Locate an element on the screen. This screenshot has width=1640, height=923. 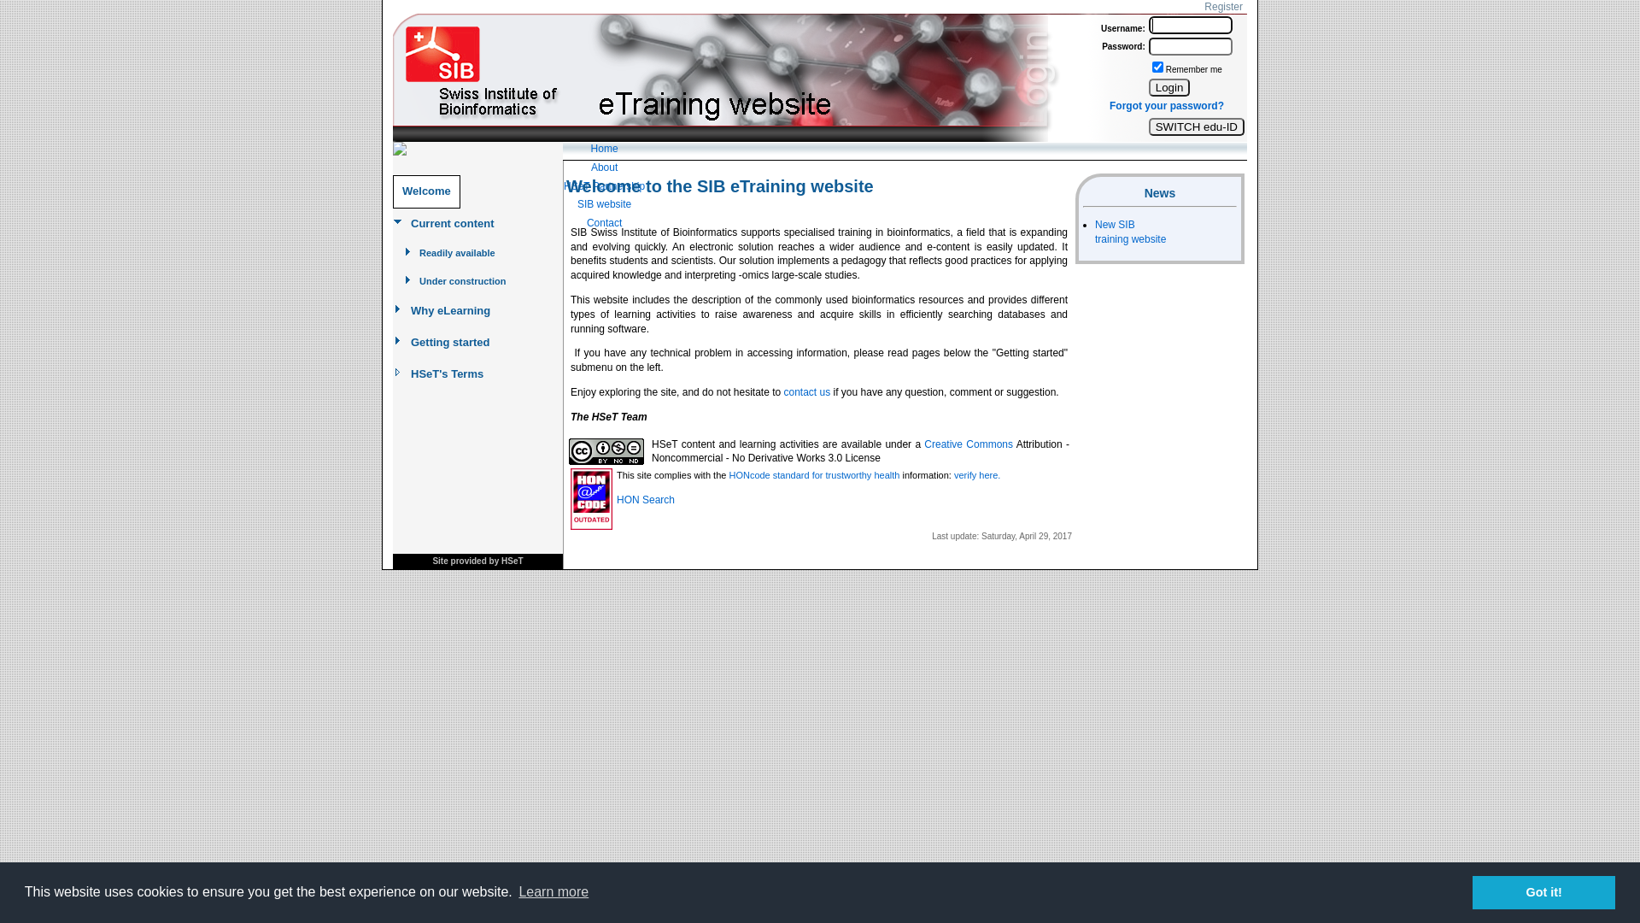
Got it! is located at coordinates (1544, 892).